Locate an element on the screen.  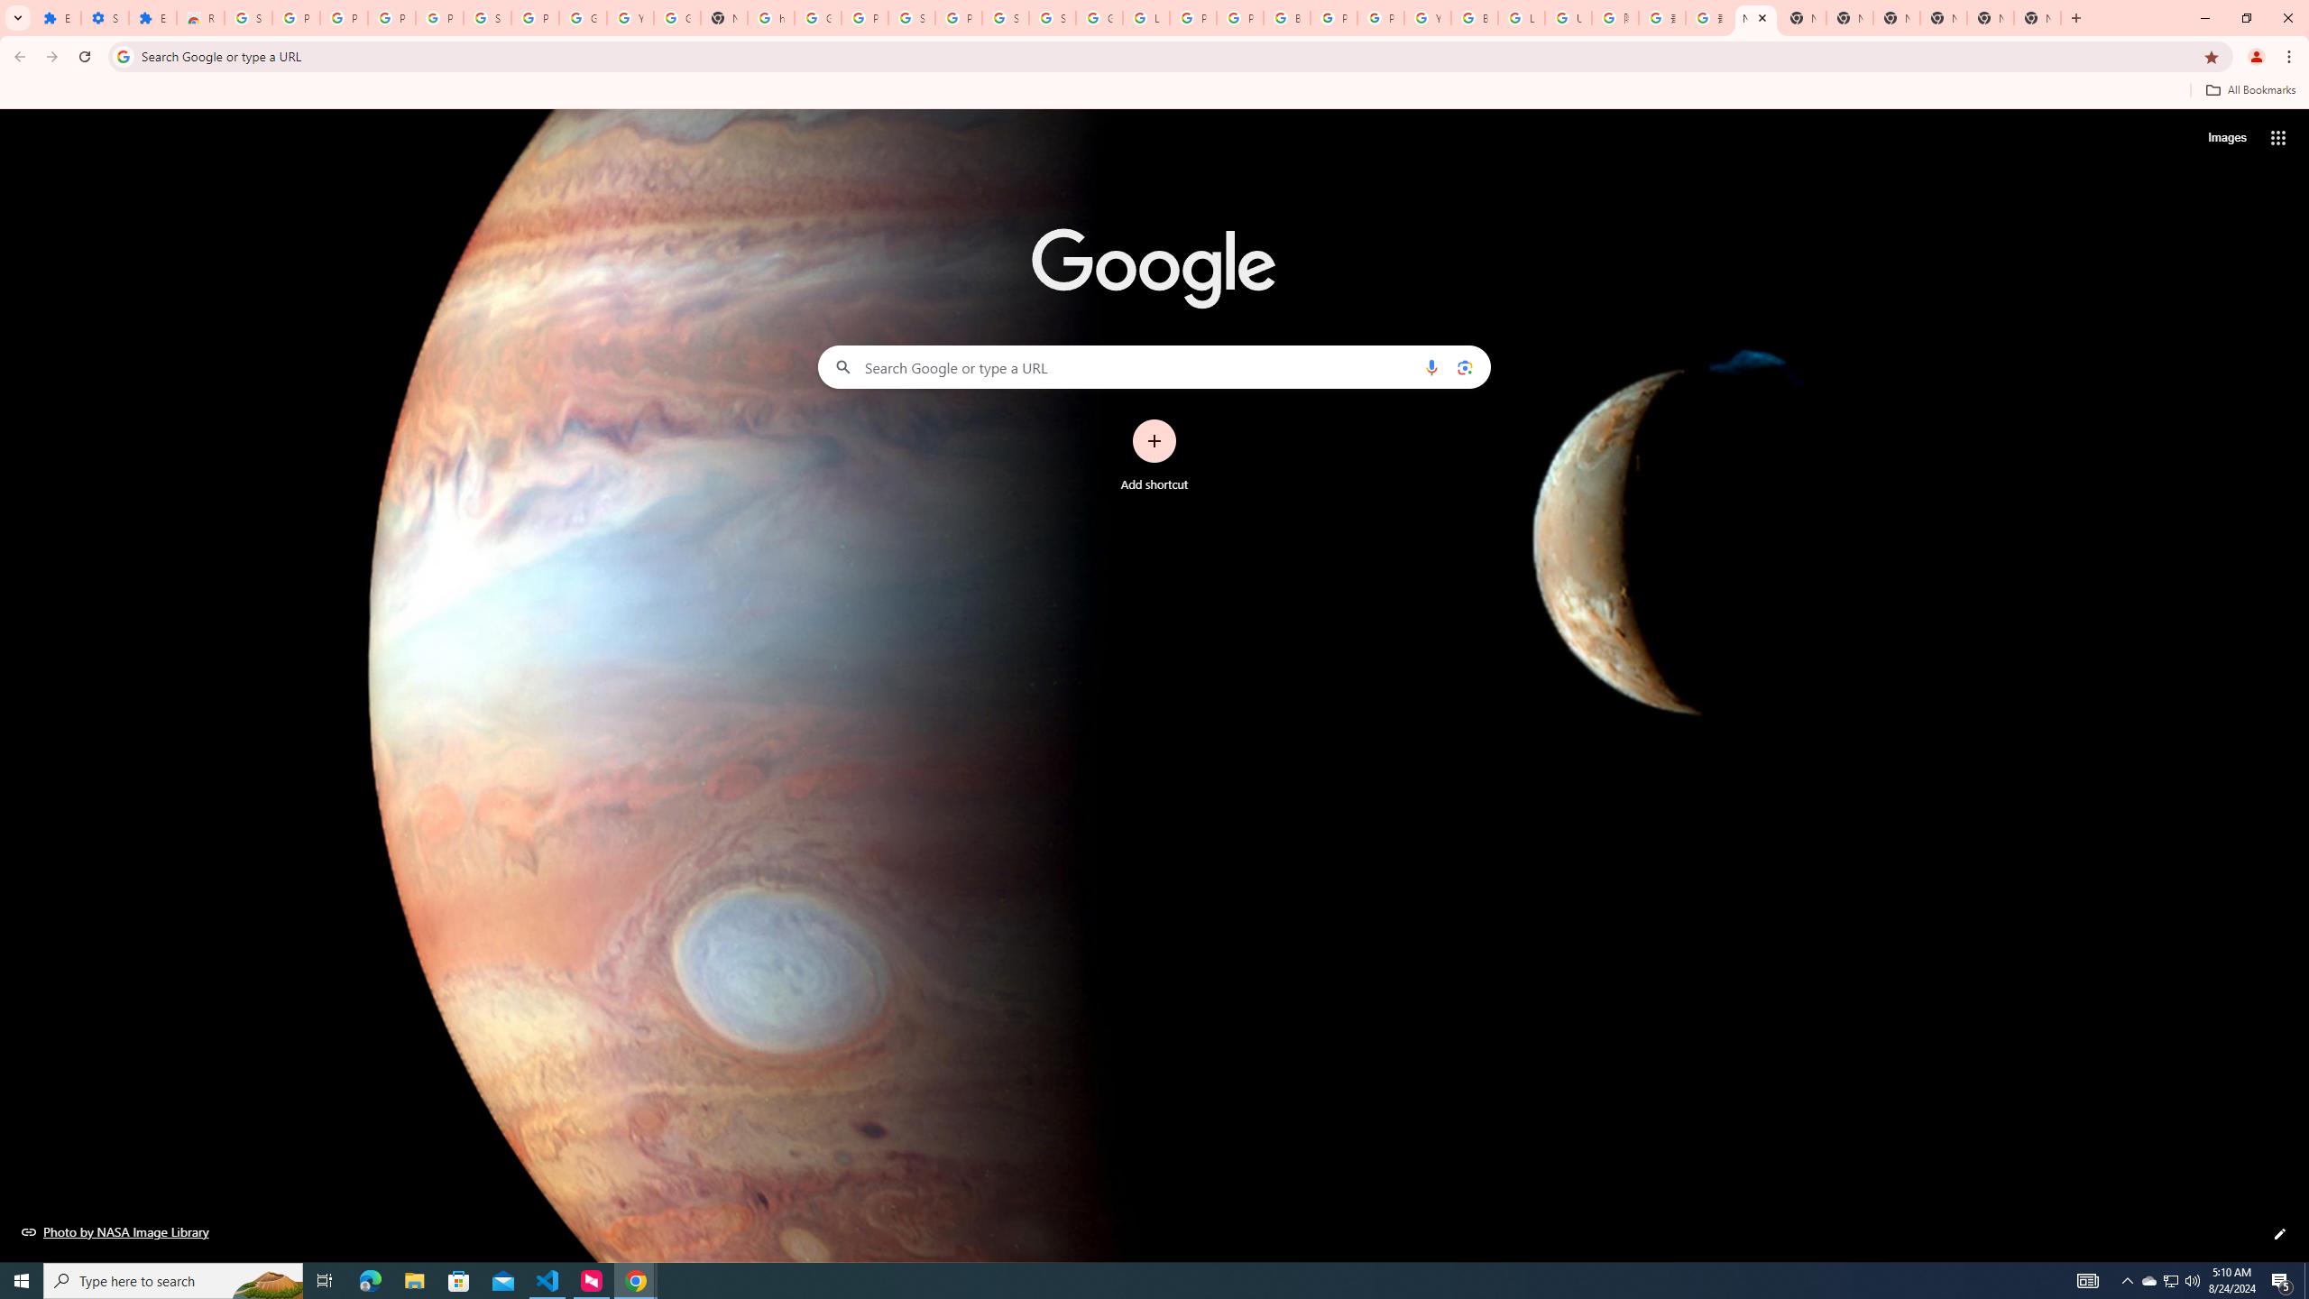
New Tab is located at coordinates (2037, 18).